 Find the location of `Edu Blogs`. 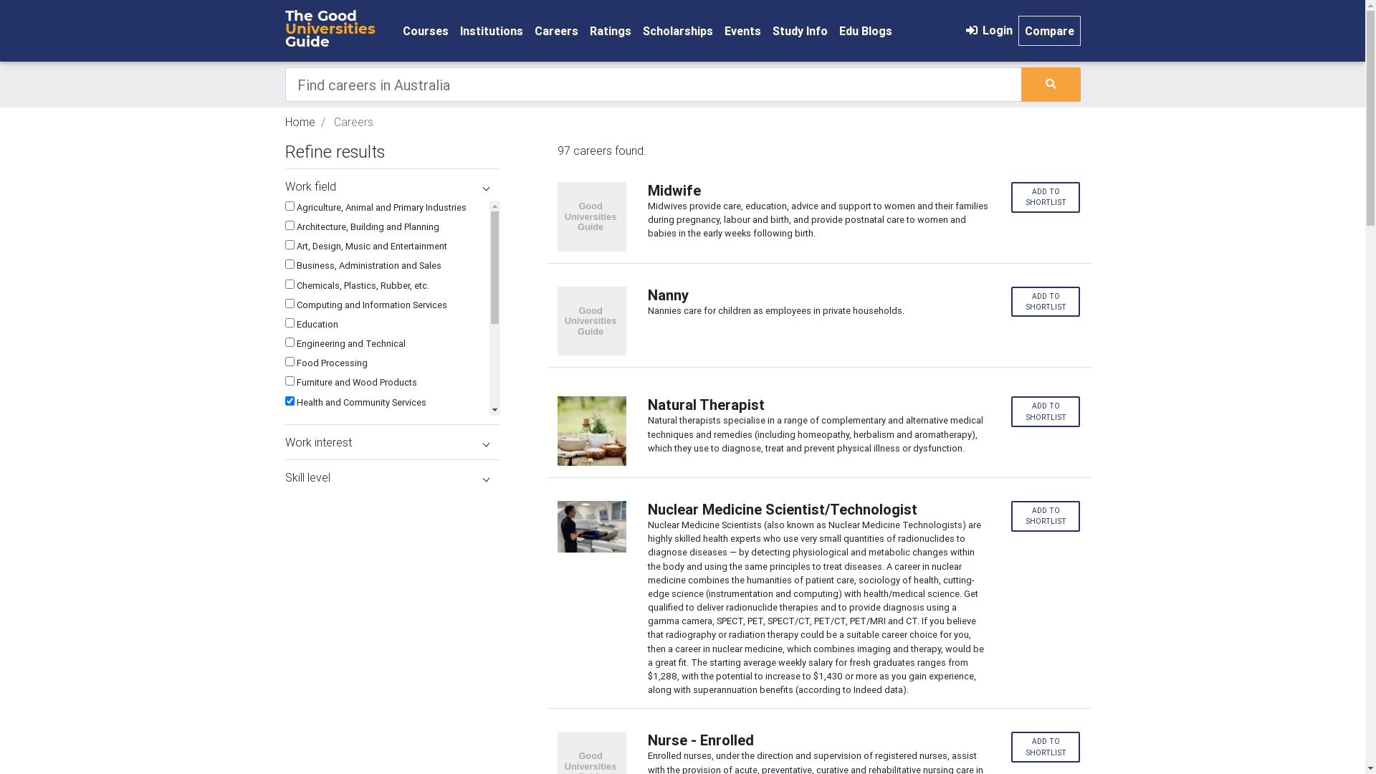

Edu Blogs is located at coordinates (865, 31).